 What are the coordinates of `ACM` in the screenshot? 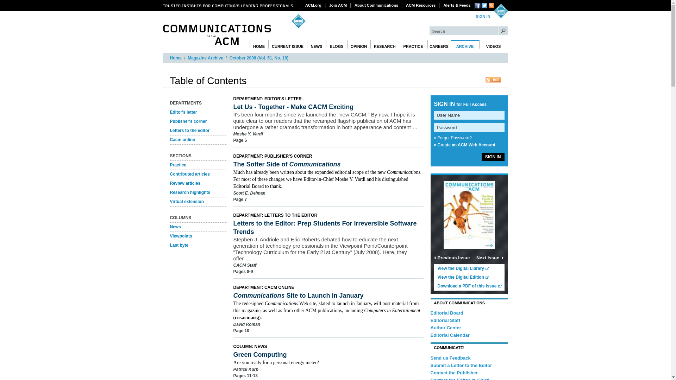 It's located at (500, 11).